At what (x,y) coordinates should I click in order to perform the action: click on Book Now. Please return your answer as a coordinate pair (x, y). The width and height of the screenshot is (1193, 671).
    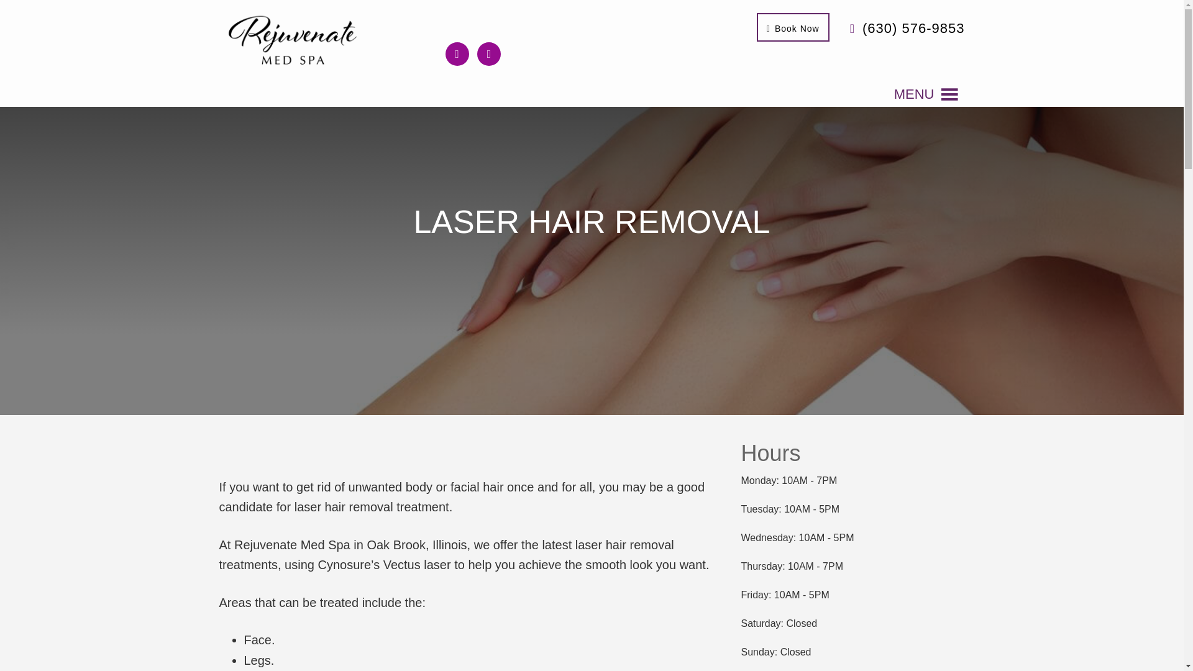
    Looking at the image, I should click on (793, 27).